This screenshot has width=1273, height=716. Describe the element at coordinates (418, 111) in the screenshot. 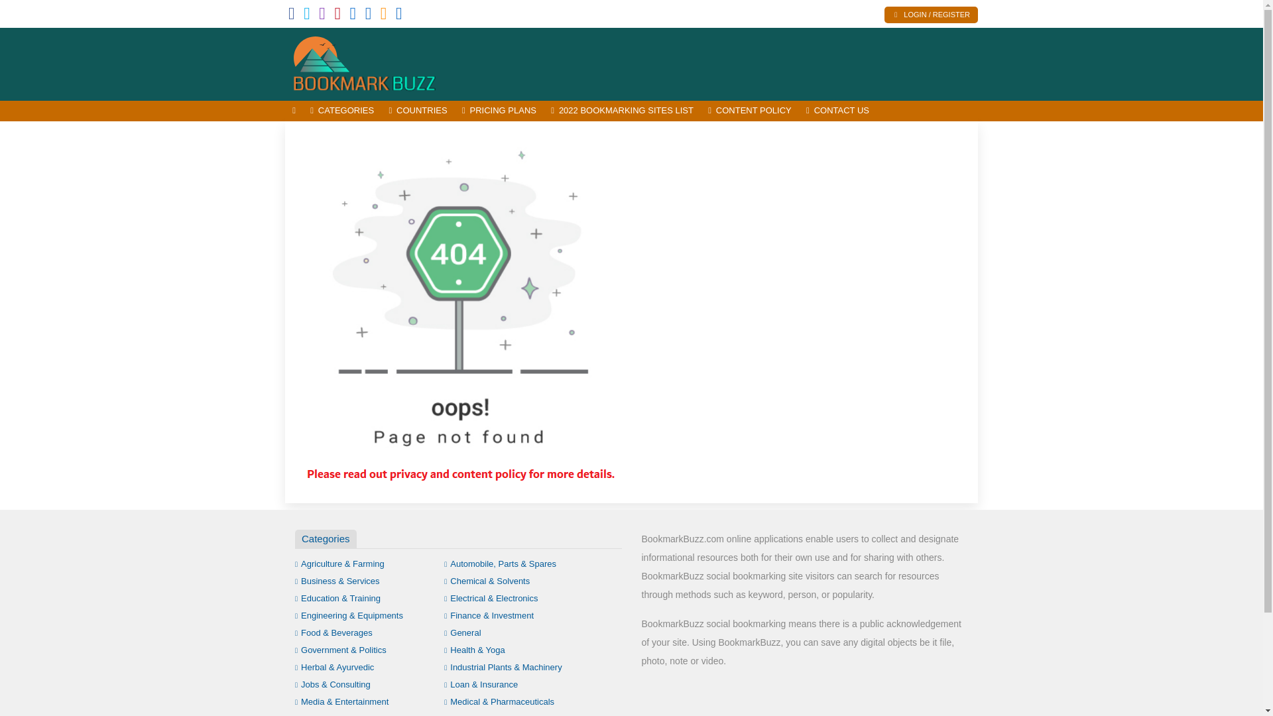

I see `COUNTRIES` at that location.